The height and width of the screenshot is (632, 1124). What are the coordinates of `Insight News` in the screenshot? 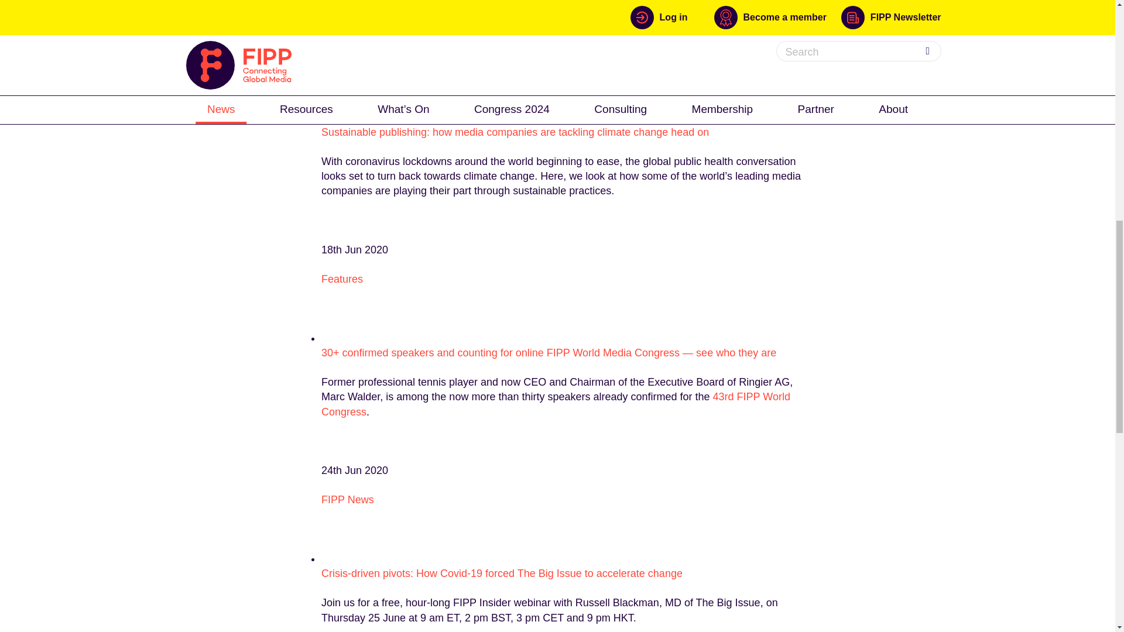 It's located at (351, 59).